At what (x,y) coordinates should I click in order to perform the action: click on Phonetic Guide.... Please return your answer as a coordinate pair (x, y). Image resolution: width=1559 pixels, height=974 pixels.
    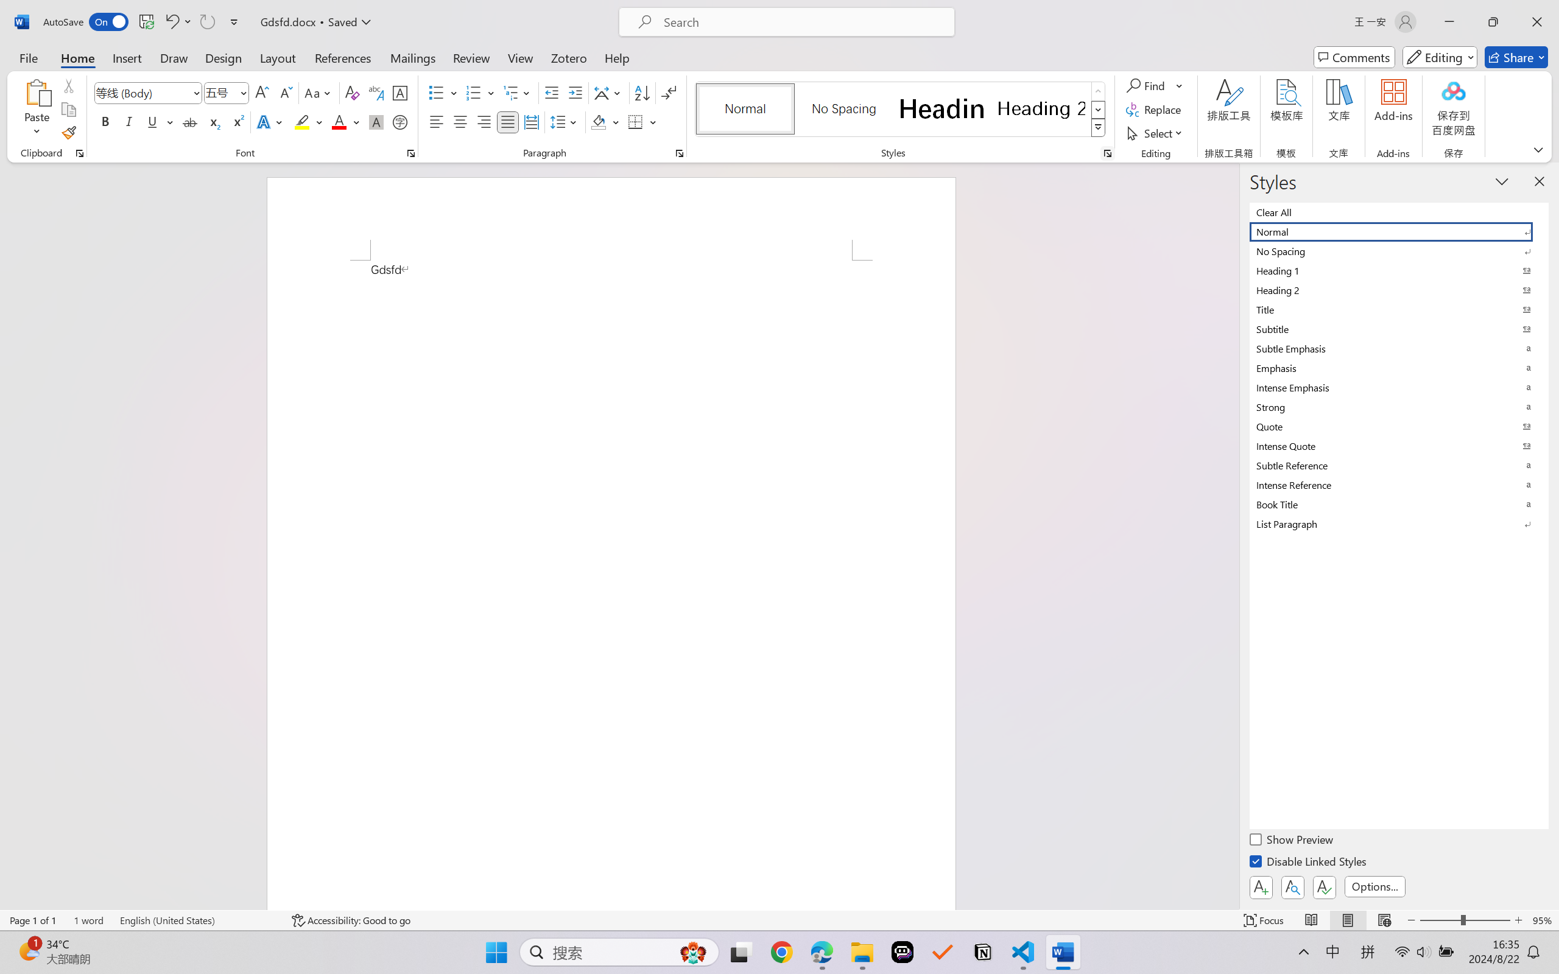
    Looking at the image, I should click on (375, 93).